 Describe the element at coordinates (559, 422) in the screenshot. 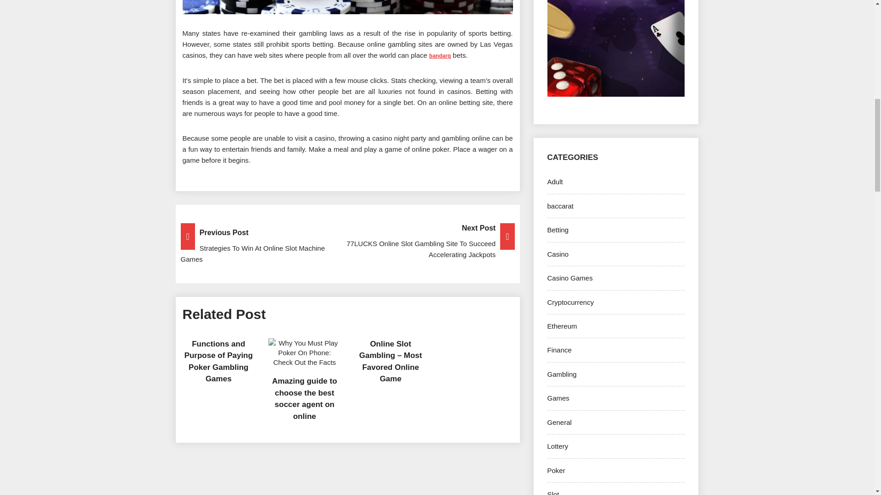

I see `General` at that location.